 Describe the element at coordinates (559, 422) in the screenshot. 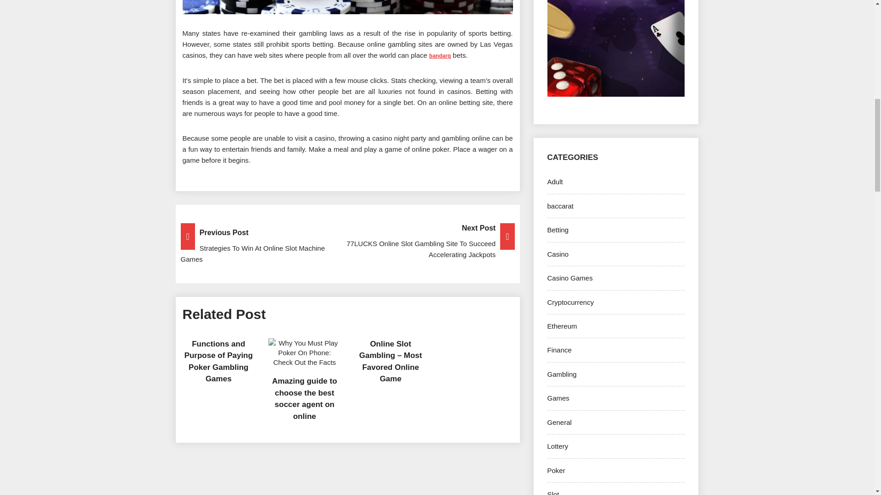

I see `General` at that location.